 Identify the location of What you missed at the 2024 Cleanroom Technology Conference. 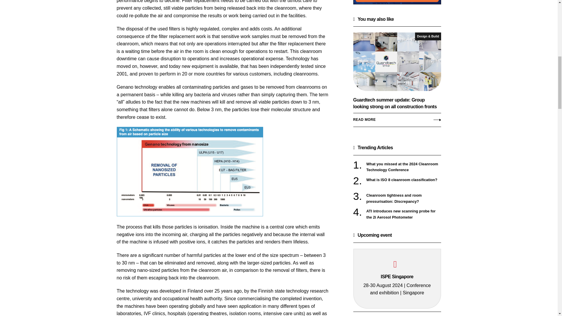
(404, 167).